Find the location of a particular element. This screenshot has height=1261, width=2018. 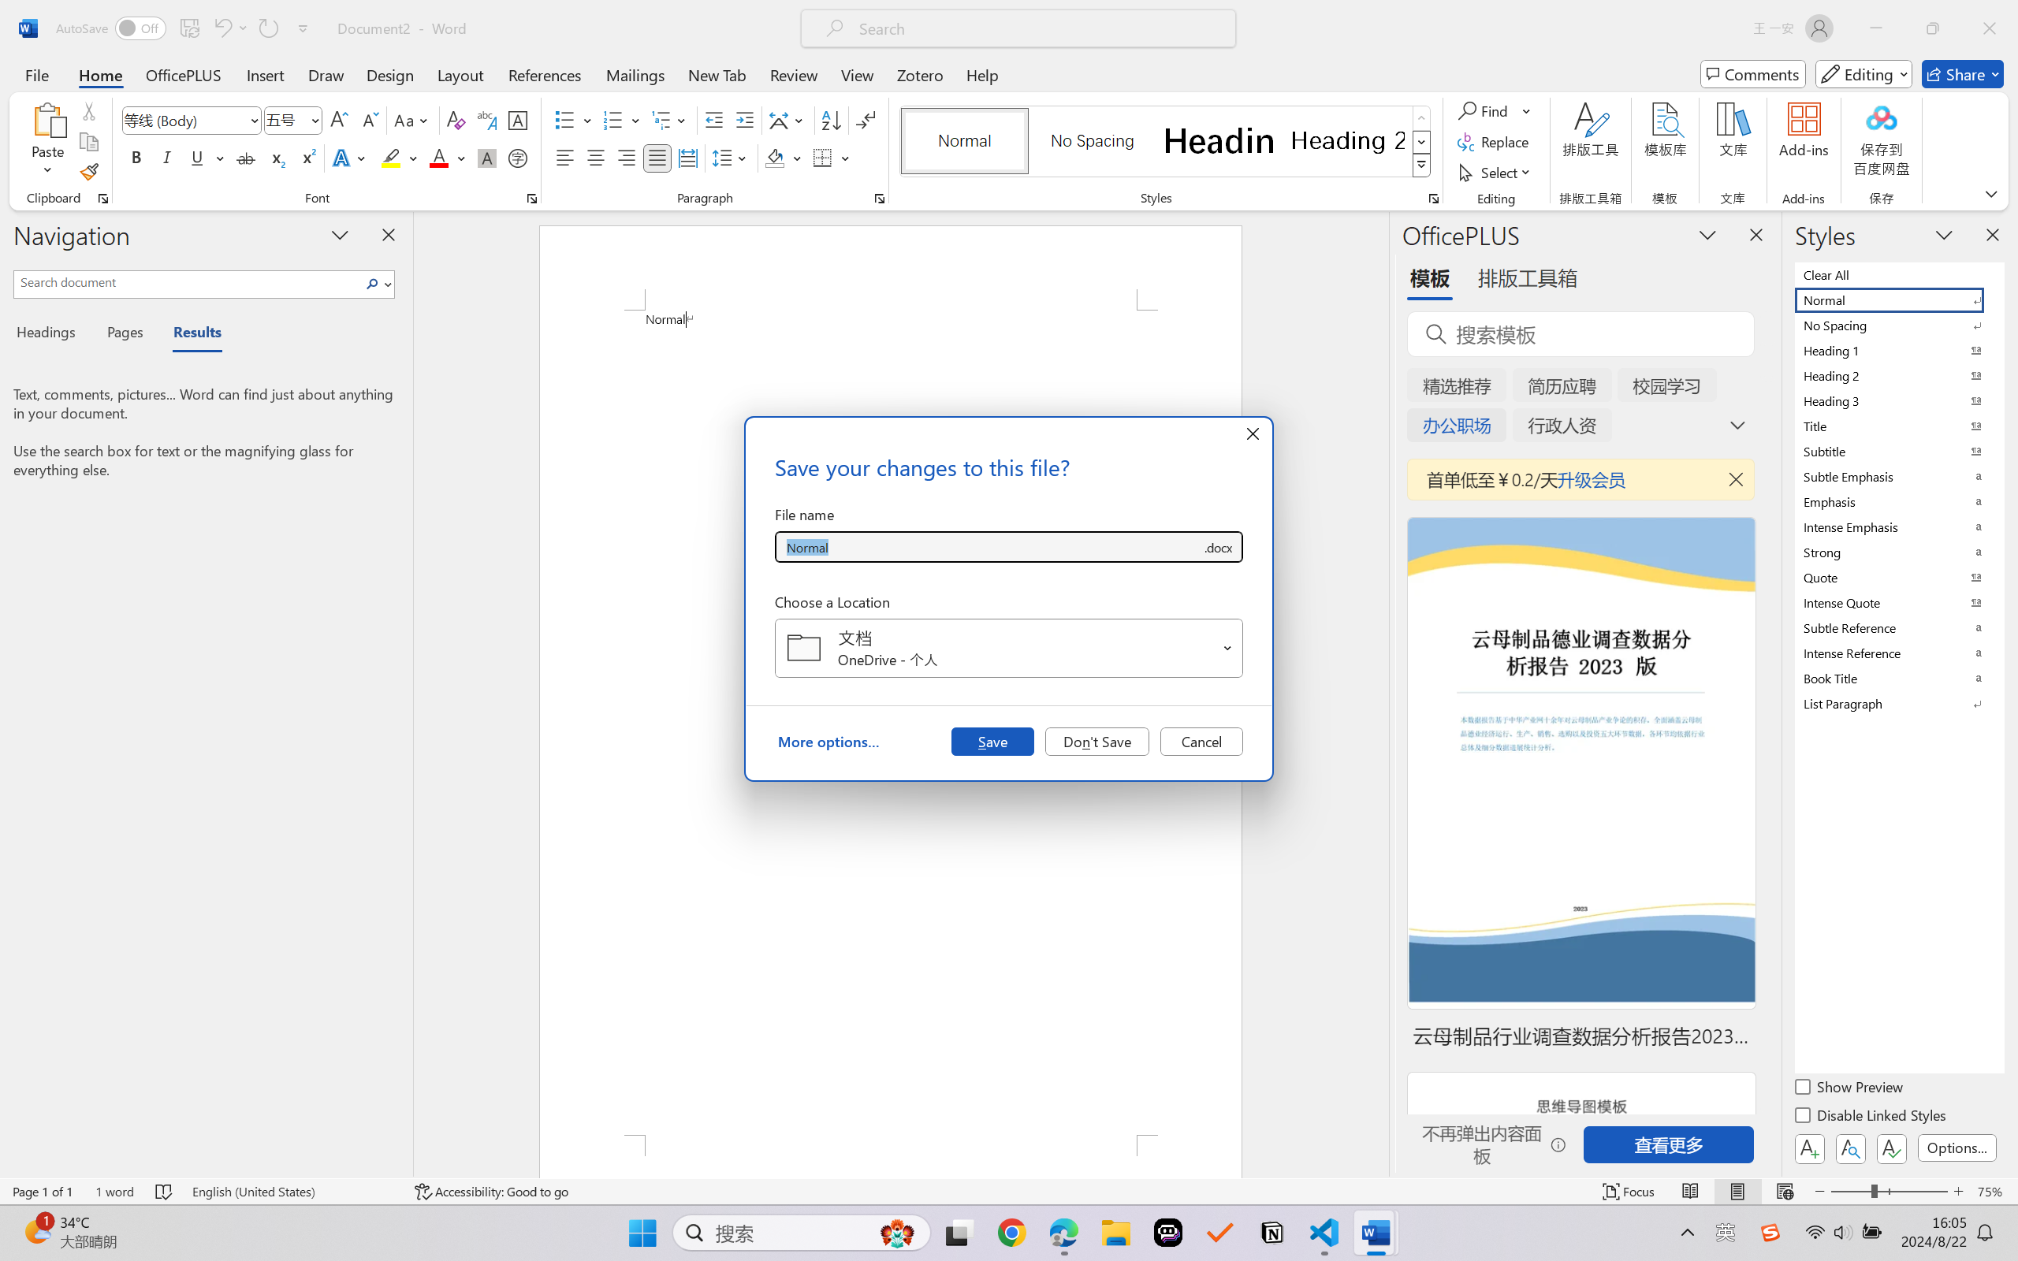

Notion is located at coordinates (1272, 1233).